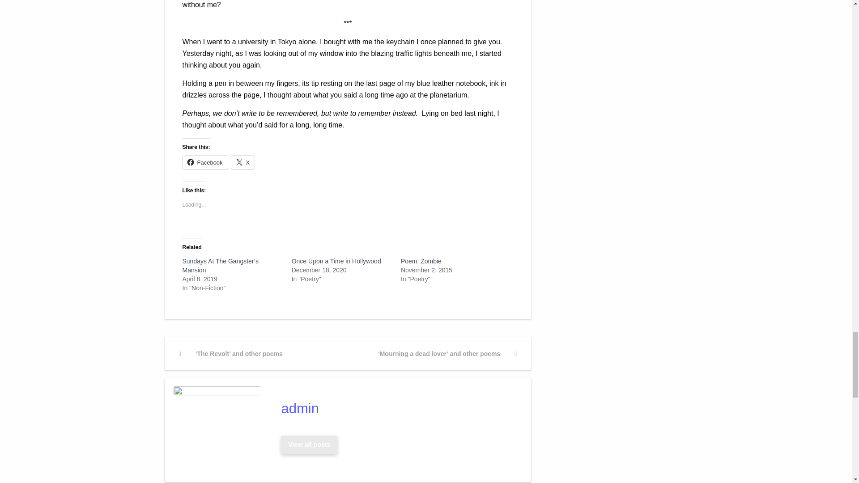  What do you see at coordinates (205, 162) in the screenshot?
I see `Click to share on Facebook` at bounding box center [205, 162].